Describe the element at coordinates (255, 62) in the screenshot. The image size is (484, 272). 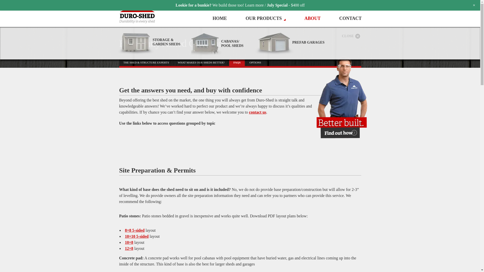
I see `OPTIONS` at that location.